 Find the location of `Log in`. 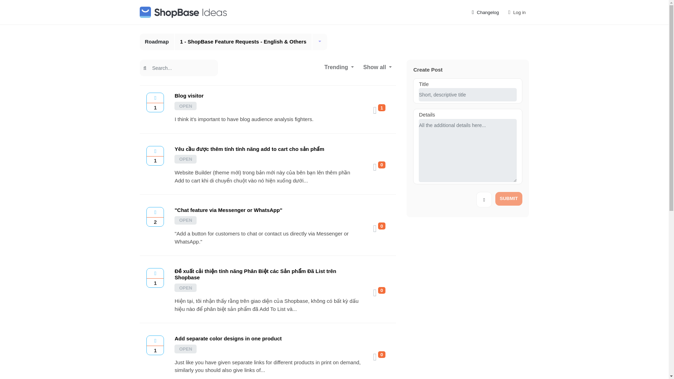

Log in is located at coordinates (516, 12).